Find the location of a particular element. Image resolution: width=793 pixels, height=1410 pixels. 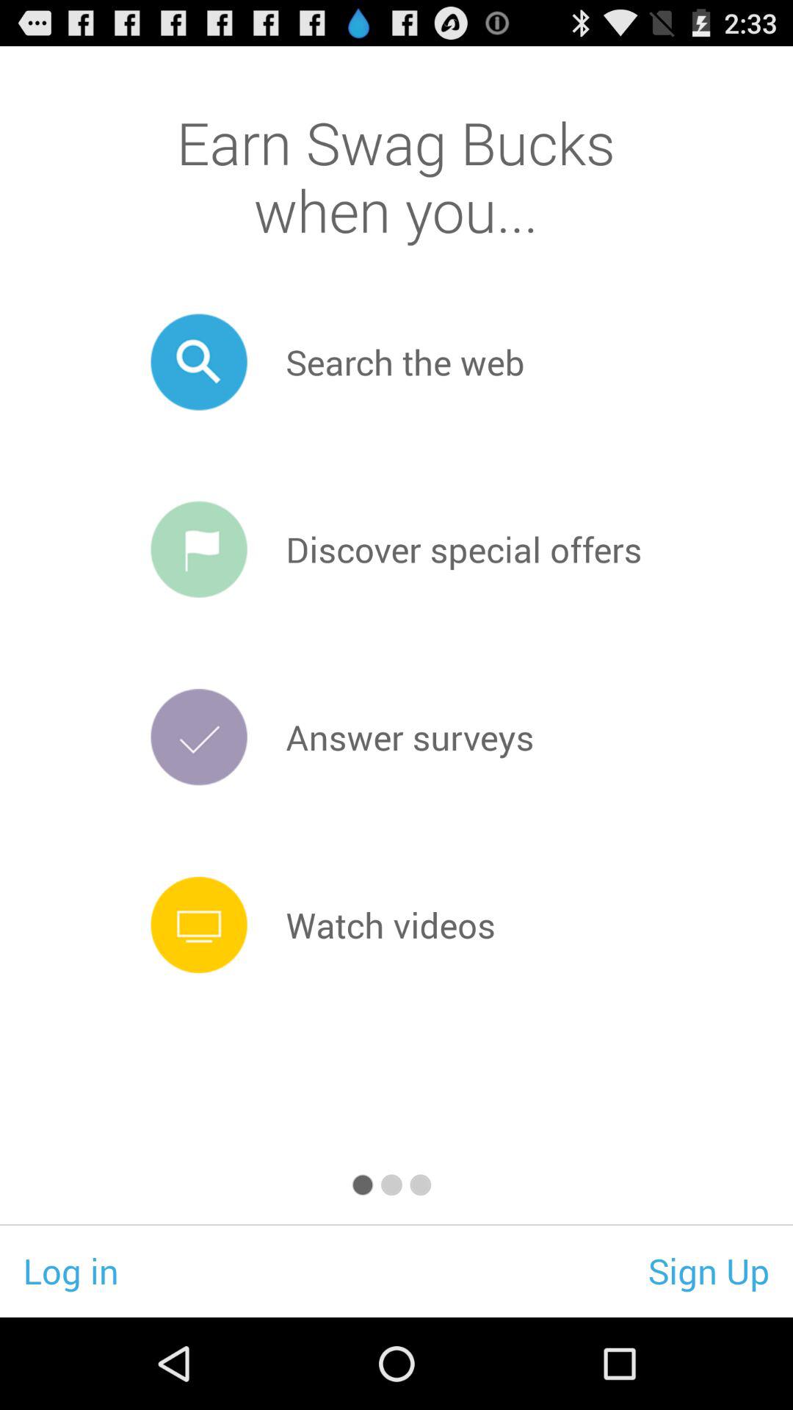

launch the sign up is located at coordinates (709, 1270).